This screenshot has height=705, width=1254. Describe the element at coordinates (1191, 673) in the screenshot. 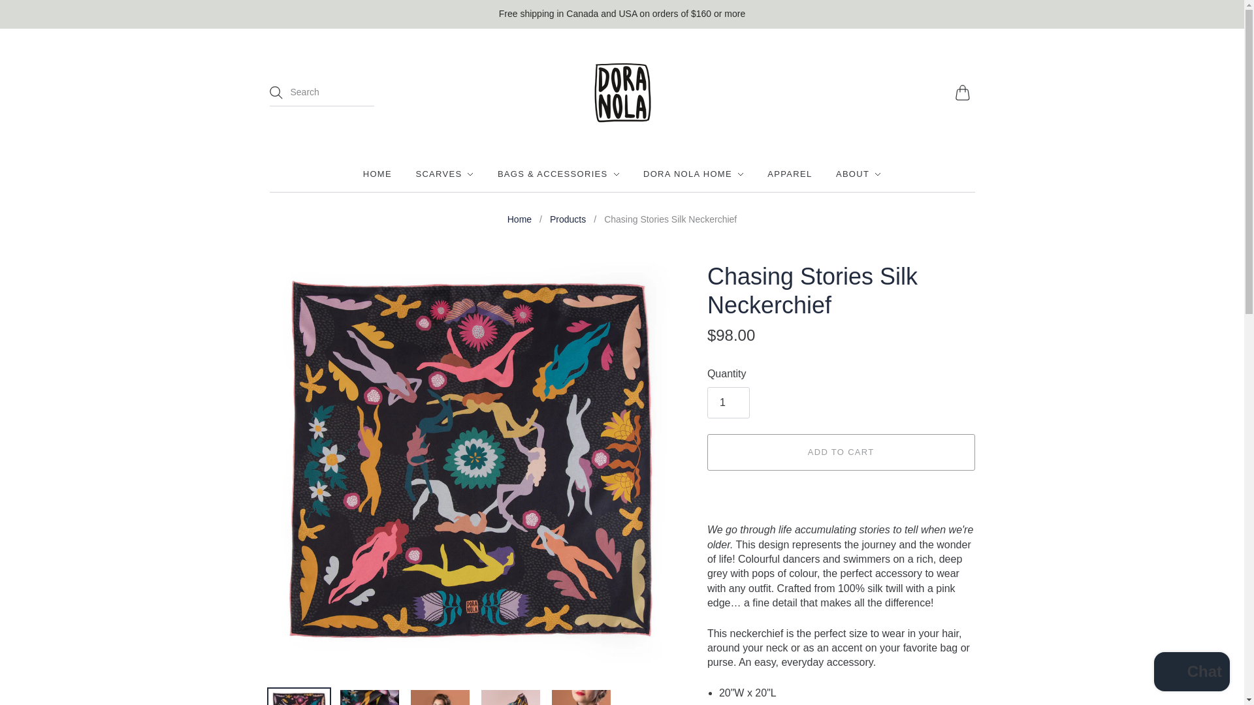

I see `Shopify online store chat` at that location.